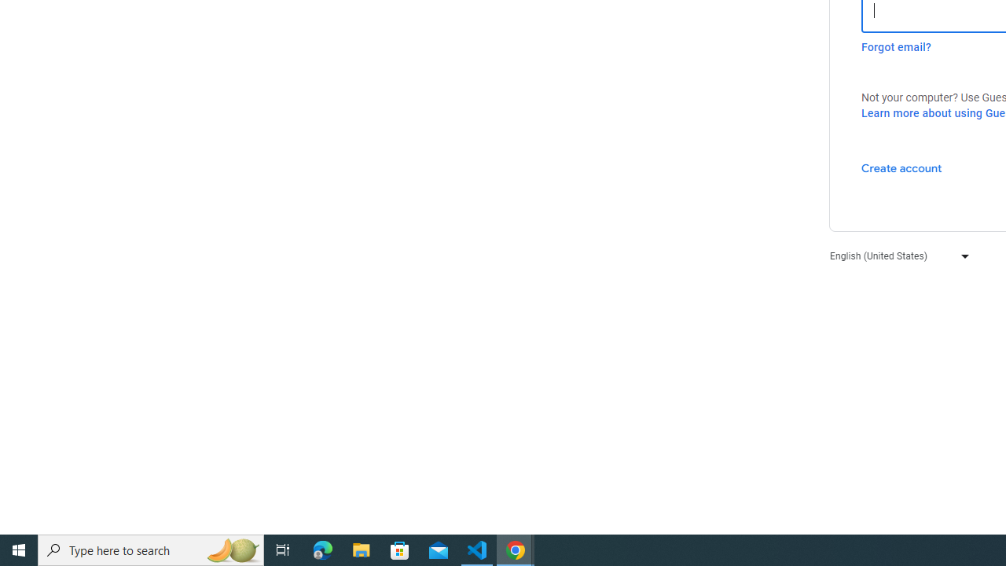 The image size is (1006, 566). Describe the element at coordinates (896, 47) in the screenshot. I see `Forgot email?` at that location.